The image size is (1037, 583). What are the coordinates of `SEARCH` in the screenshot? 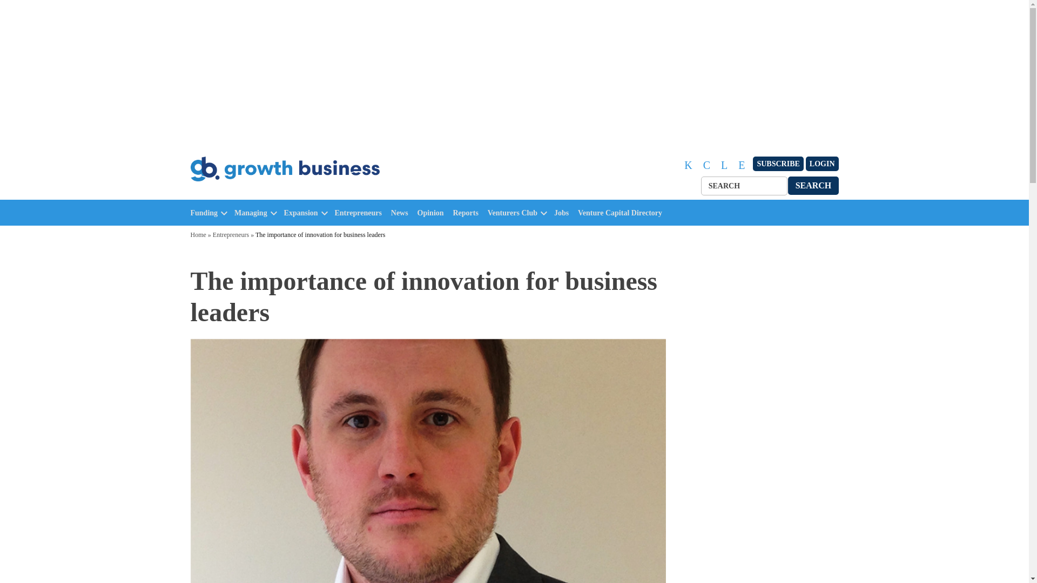 It's located at (813, 185).